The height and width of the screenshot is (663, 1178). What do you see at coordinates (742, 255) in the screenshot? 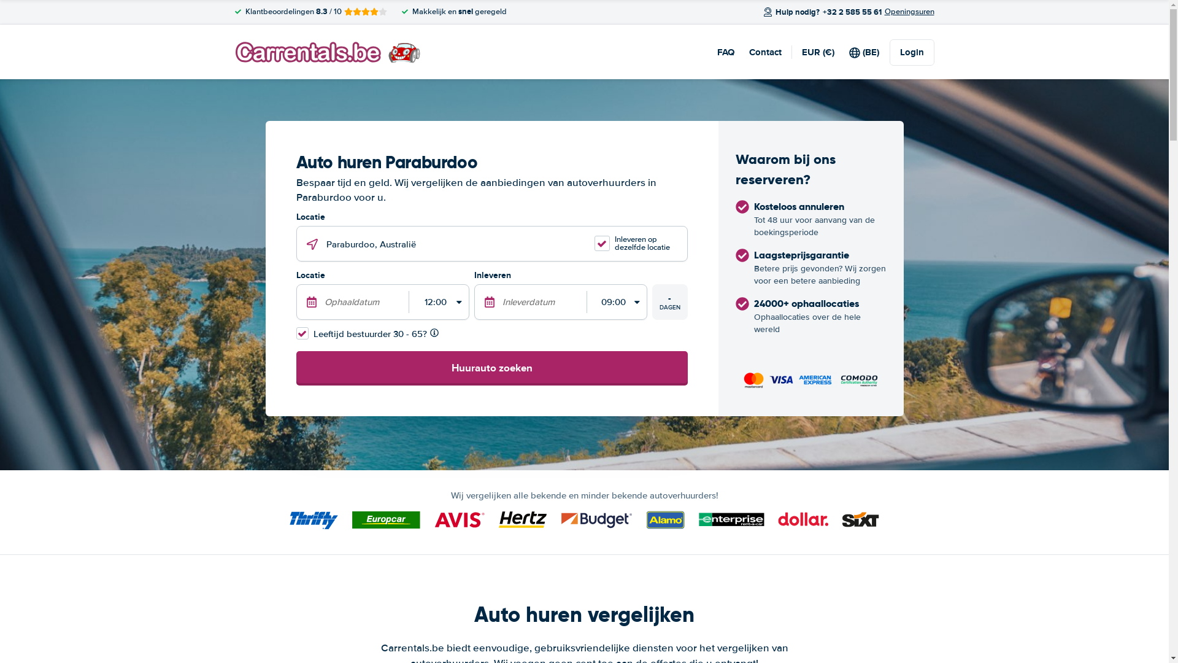
I see `check-circle-solid` at bounding box center [742, 255].